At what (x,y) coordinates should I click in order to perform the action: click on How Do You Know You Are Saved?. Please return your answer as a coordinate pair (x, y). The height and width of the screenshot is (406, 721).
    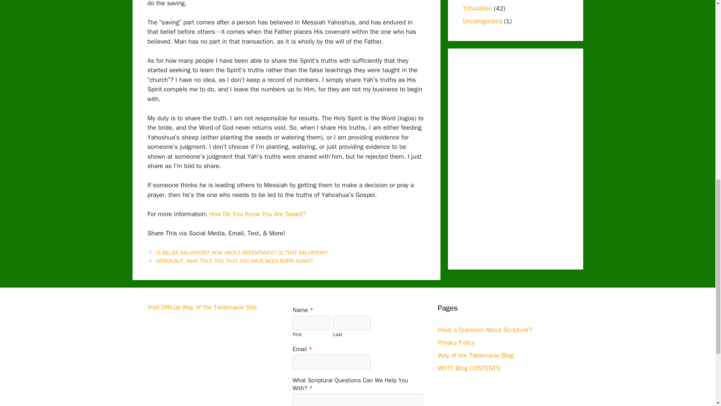
    Looking at the image, I should click on (257, 214).